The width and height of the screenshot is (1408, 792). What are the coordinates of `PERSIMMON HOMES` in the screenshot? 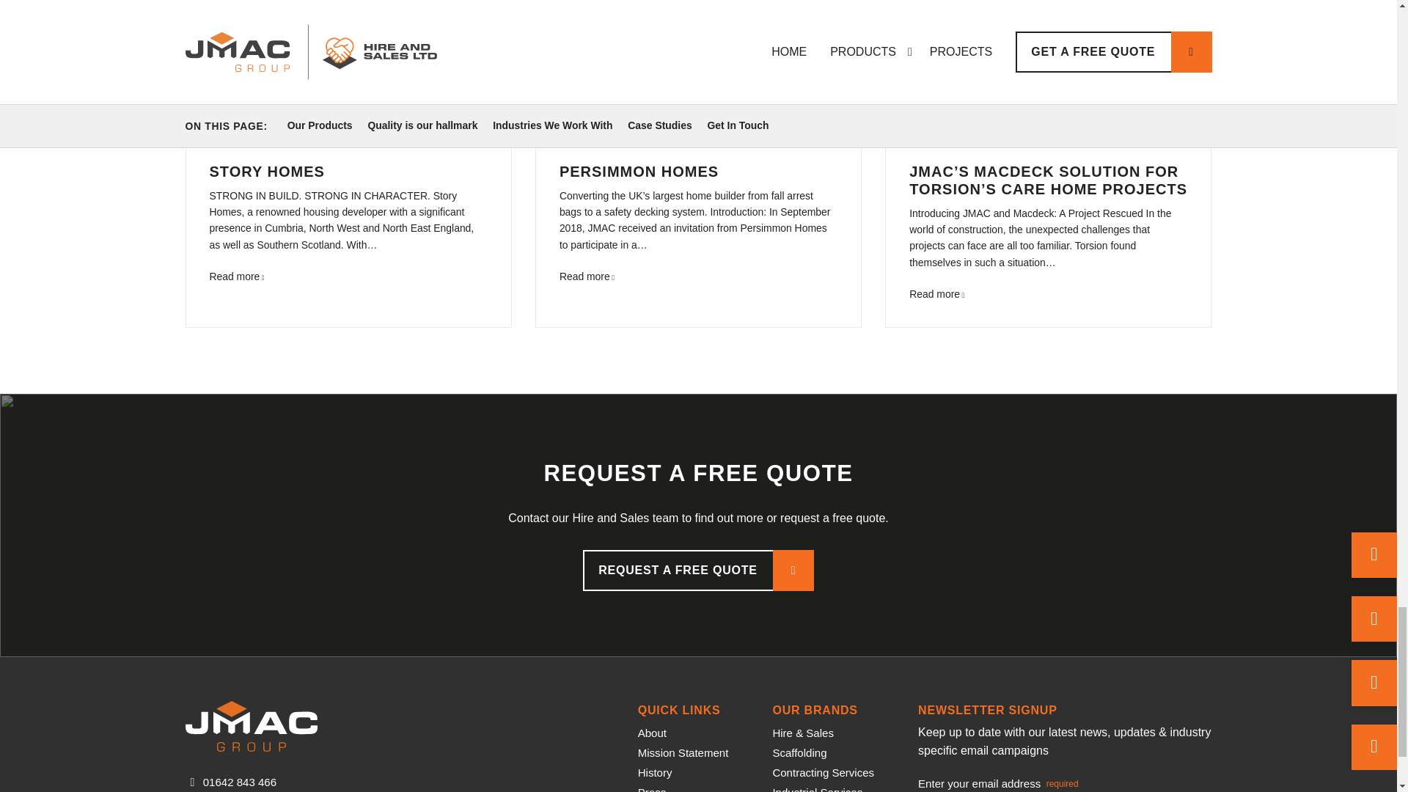 It's located at (638, 172).